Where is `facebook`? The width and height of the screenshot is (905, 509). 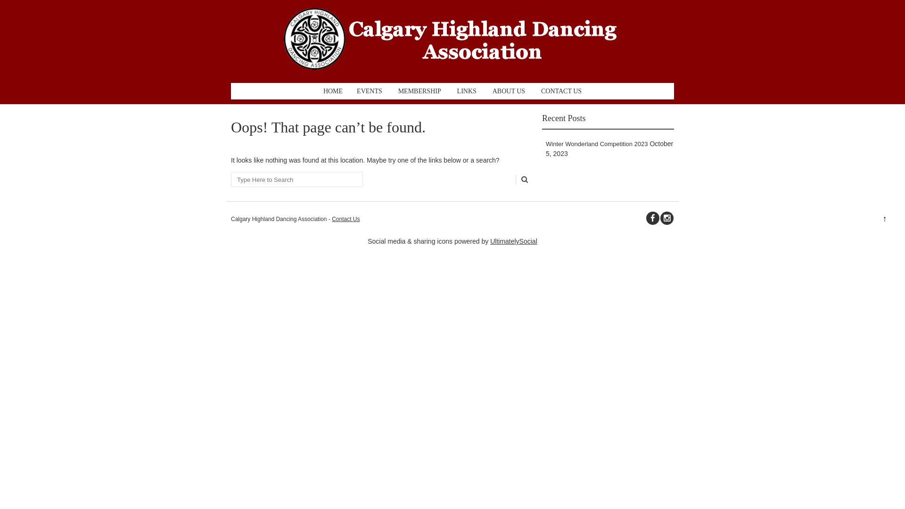 facebook is located at coordinates (653, 218).